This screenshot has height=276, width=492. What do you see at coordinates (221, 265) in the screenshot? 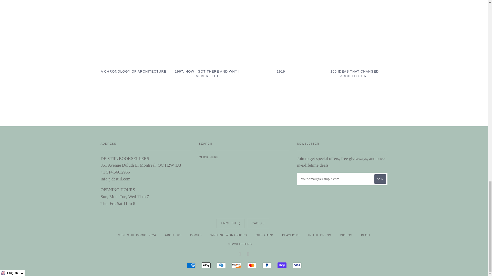
I see `DINERS CLUB` at bounding box center [221, 265].